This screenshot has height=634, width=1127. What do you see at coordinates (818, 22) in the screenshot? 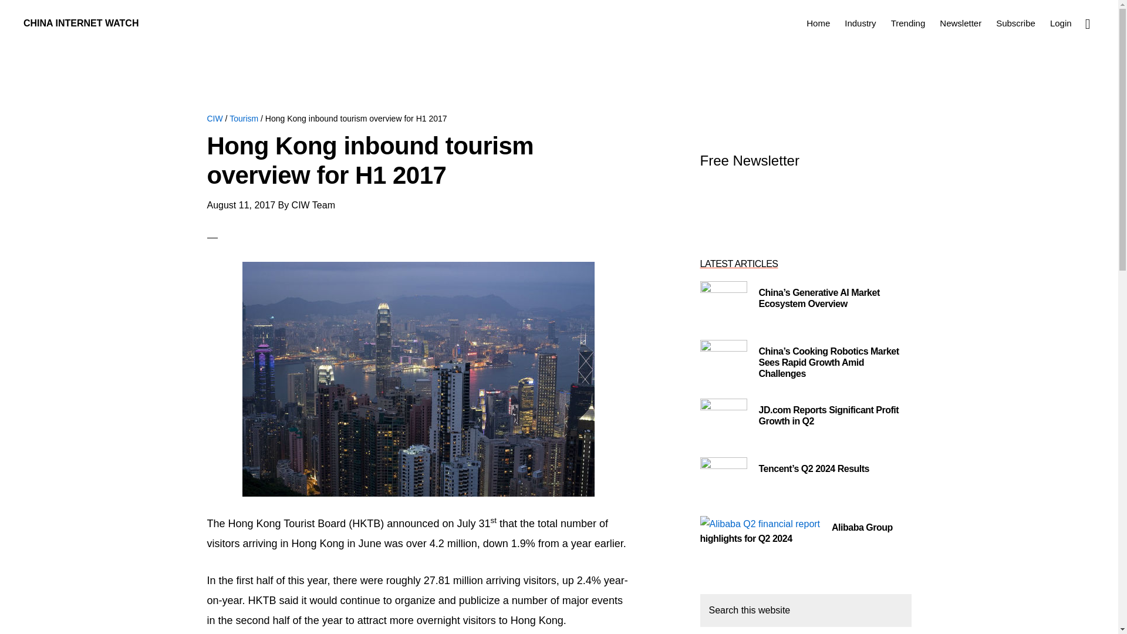
I see `Home` at bounding box center [818, 22].